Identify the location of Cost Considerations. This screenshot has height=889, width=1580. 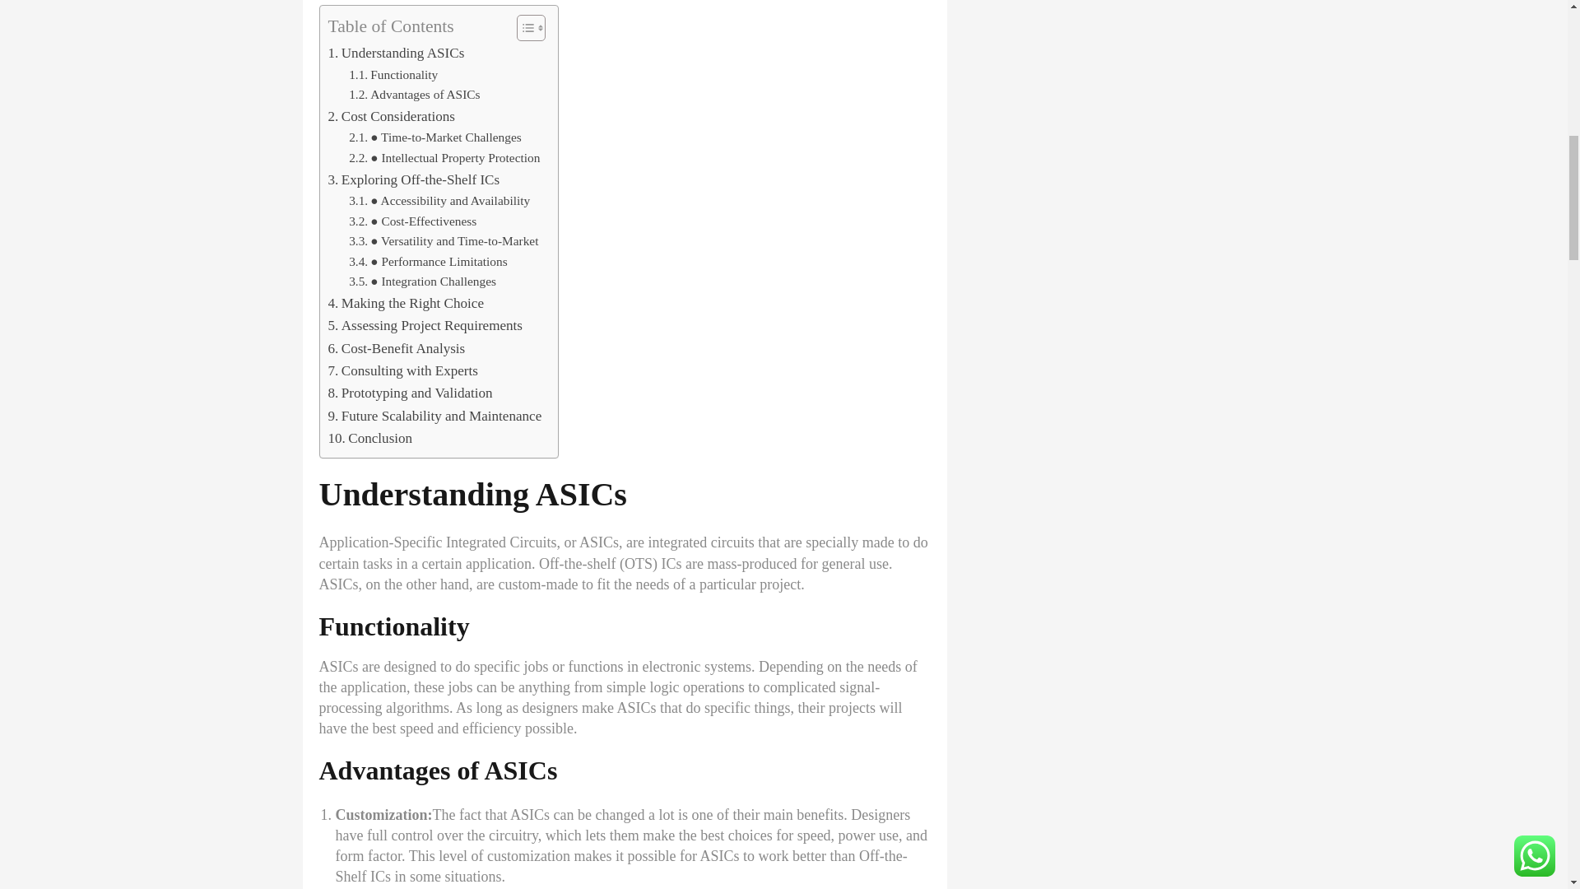
(390, 117).